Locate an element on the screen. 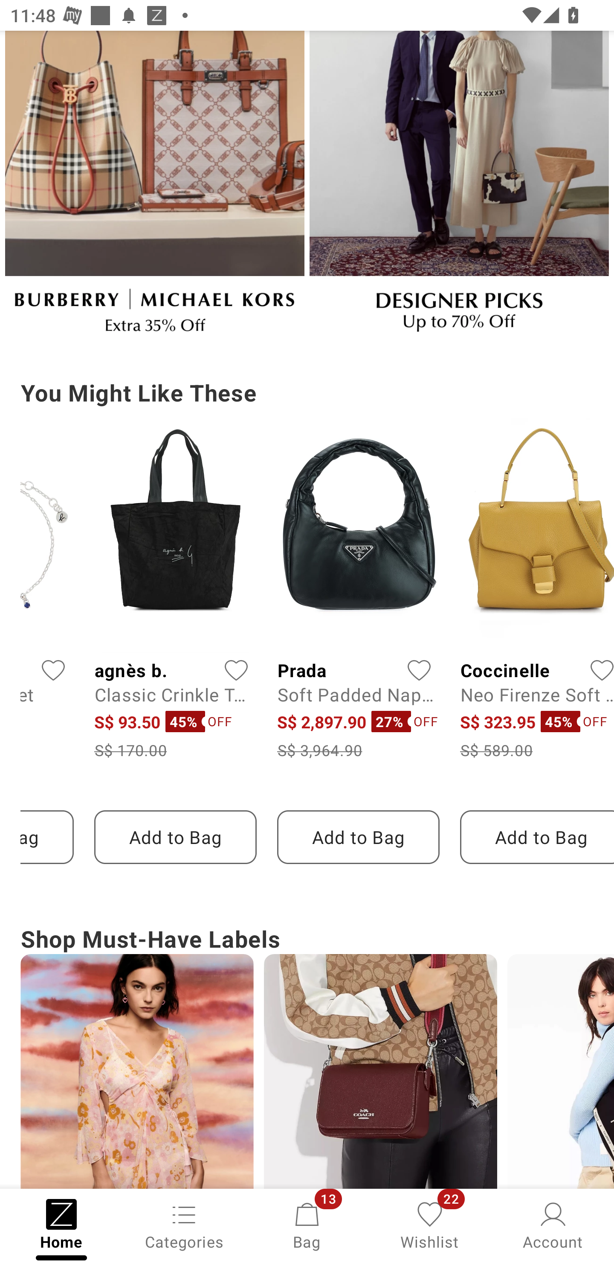 The width and height of the screenshot is (614, 1263). Wishlist, 22 new notifications Wishlist is located at coordinates (430, 1225).